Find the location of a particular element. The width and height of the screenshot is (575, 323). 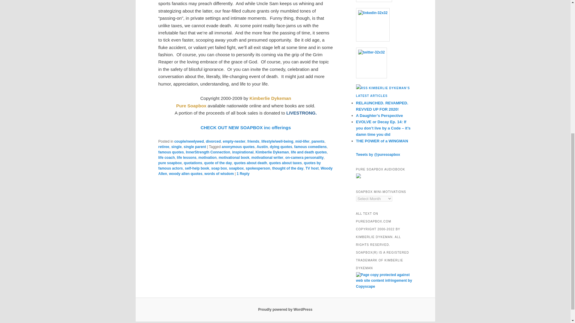

linkedin-32x32 is located at coordinates (373, 25).